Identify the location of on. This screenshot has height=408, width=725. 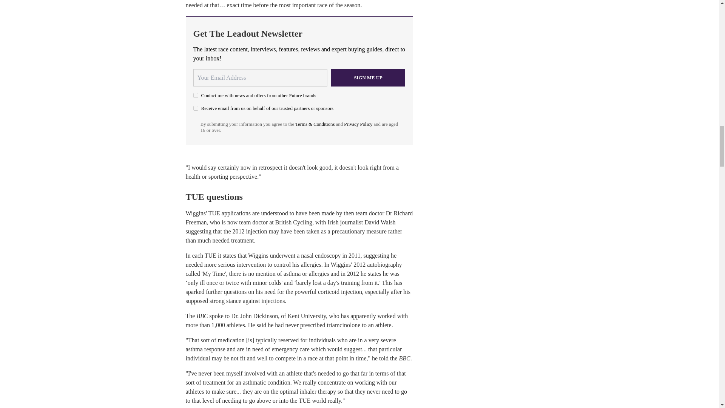
(196, 108).